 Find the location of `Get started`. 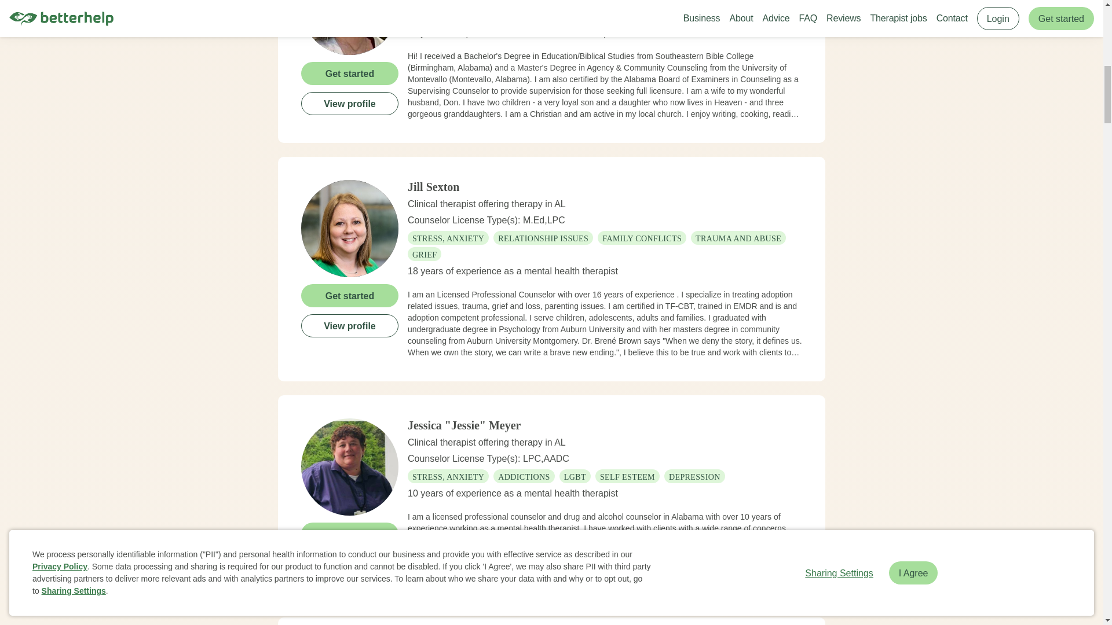

Get started is located at coordinates (350, 295).